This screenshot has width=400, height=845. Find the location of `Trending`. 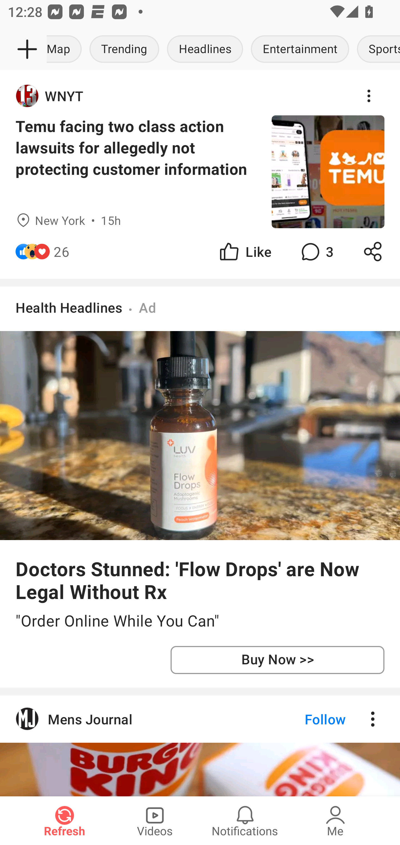

Trending is located at coordinates (124, 49).